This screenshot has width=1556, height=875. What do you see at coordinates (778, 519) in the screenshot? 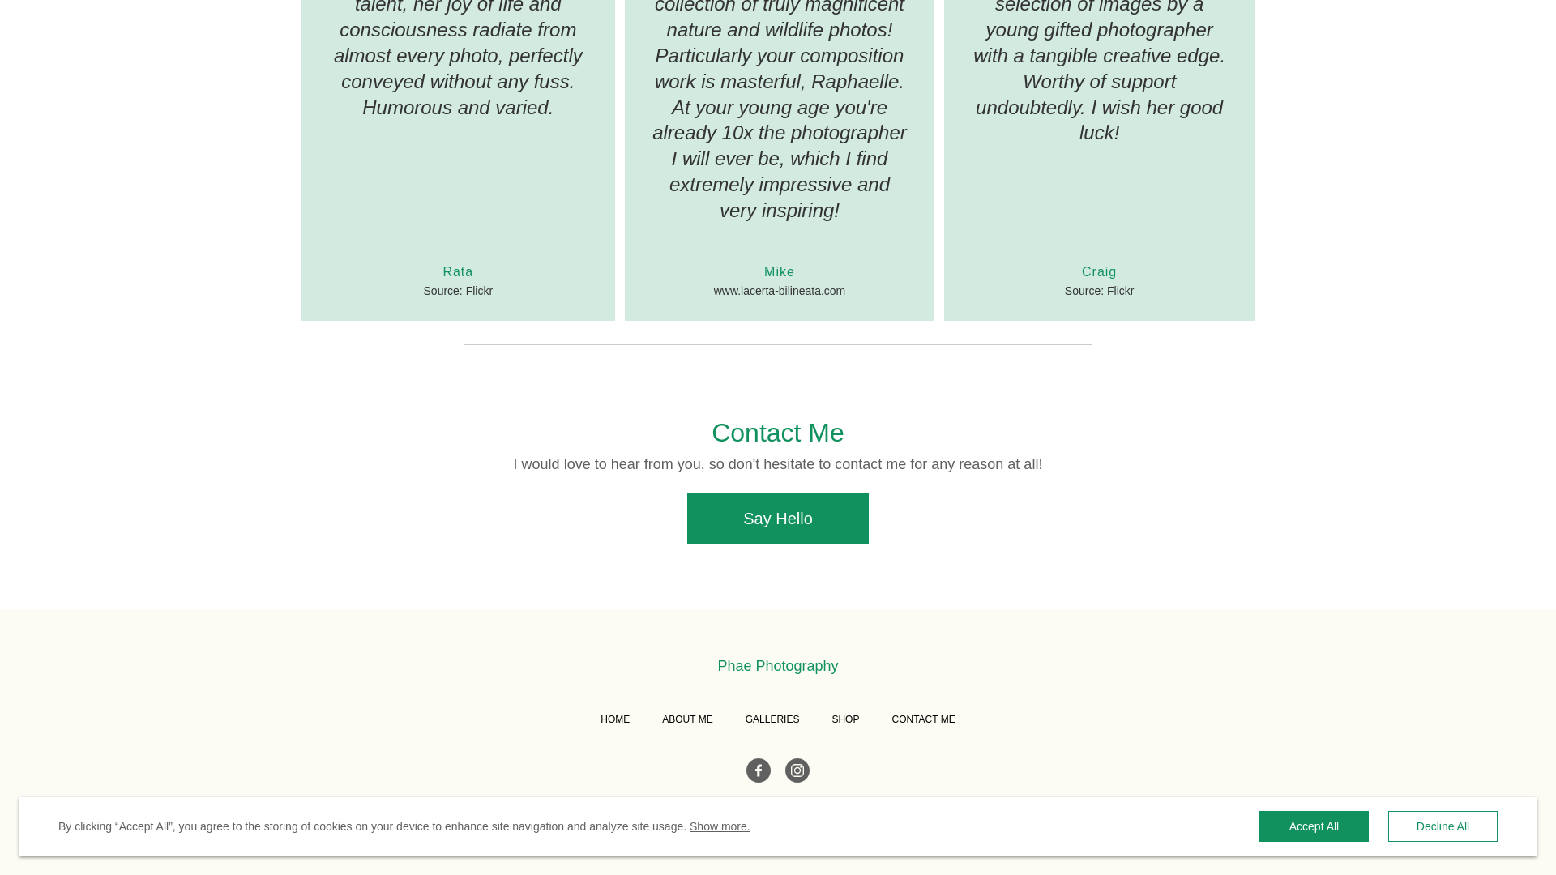
I see `Say Hello` at bounding box center [778, 519].